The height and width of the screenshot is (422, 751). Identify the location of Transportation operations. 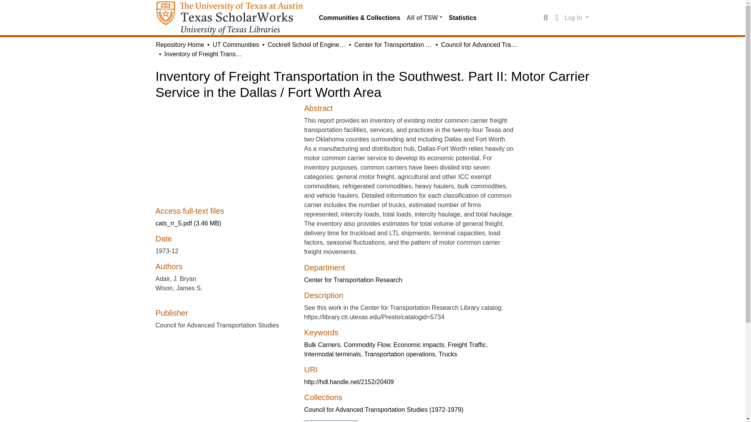
(400, 354).